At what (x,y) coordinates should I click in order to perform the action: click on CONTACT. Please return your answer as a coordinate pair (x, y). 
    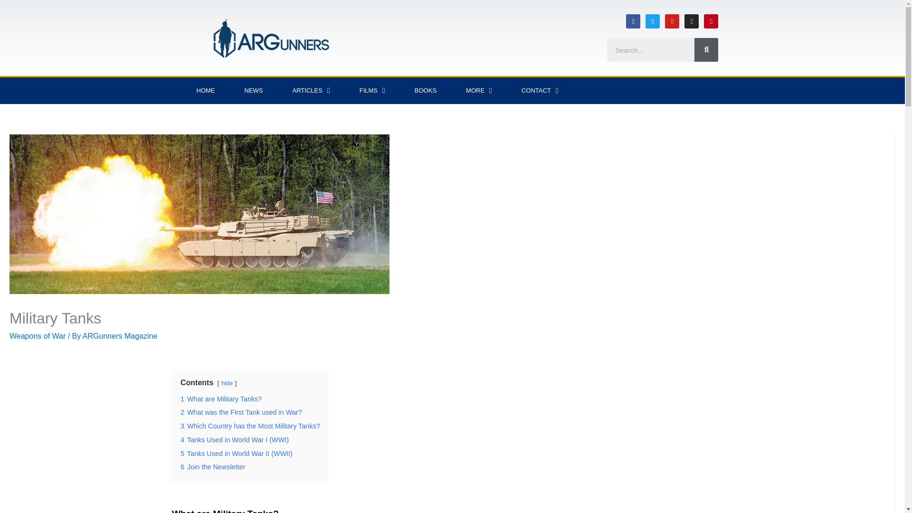
    Looking at the image, I should click on (540, 91).